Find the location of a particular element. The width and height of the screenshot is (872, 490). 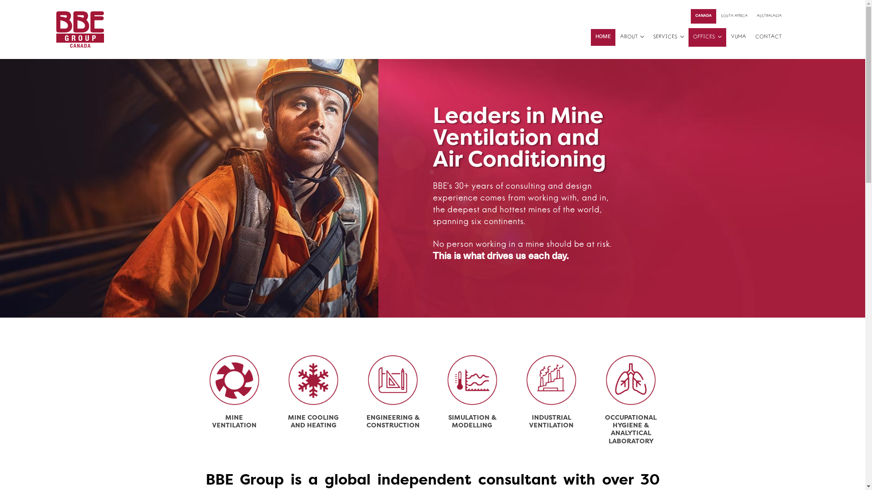

INDUSTRIAL VENTILATION is located at coordinates (551, 421).